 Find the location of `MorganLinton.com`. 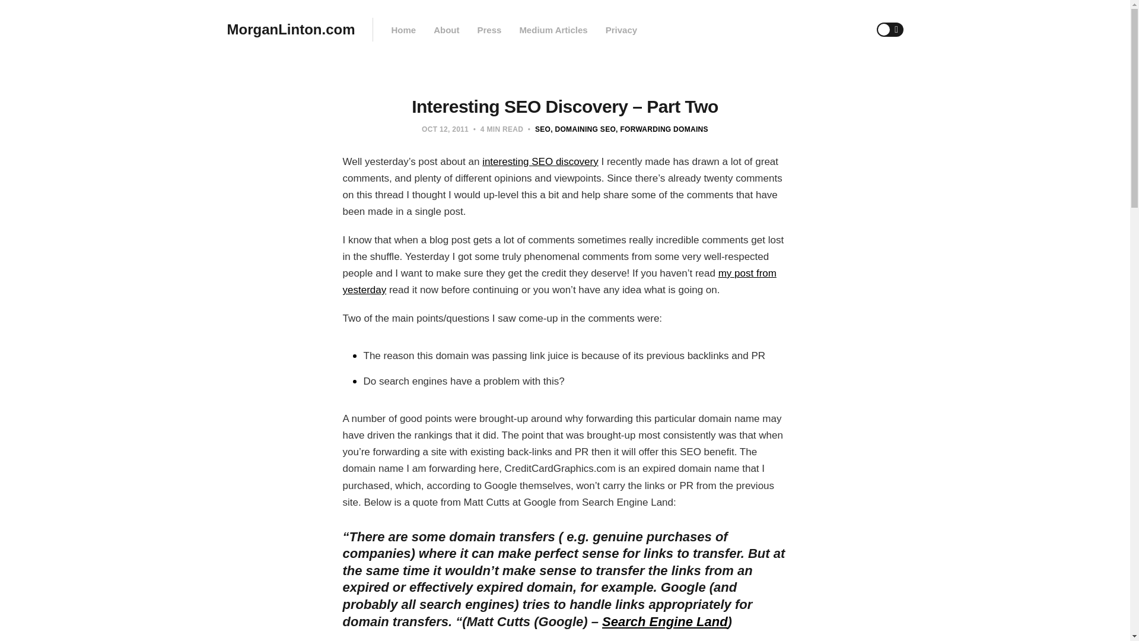

MorganLinton.com is located at coordinates (291, 30).